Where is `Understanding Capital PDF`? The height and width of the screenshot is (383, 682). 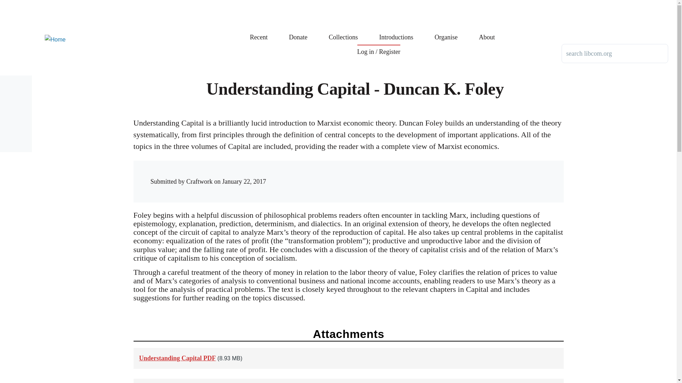
Understanding Capital PDF is located at coordinates (178, 358).